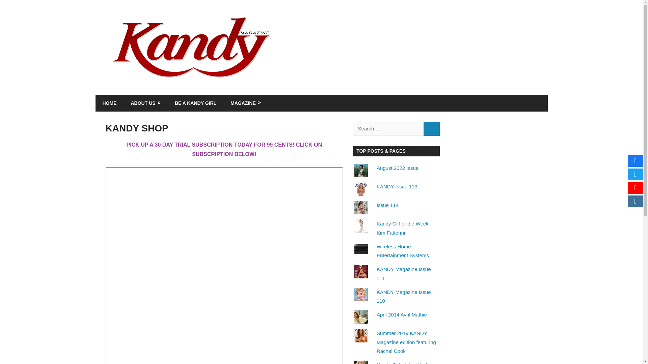 The height and width of the screenshot is (364, 648). What do you see at coordinates (397, 186) in the screenshot?
I see `KANDY Issue 113` at bounding box center [397, 186].